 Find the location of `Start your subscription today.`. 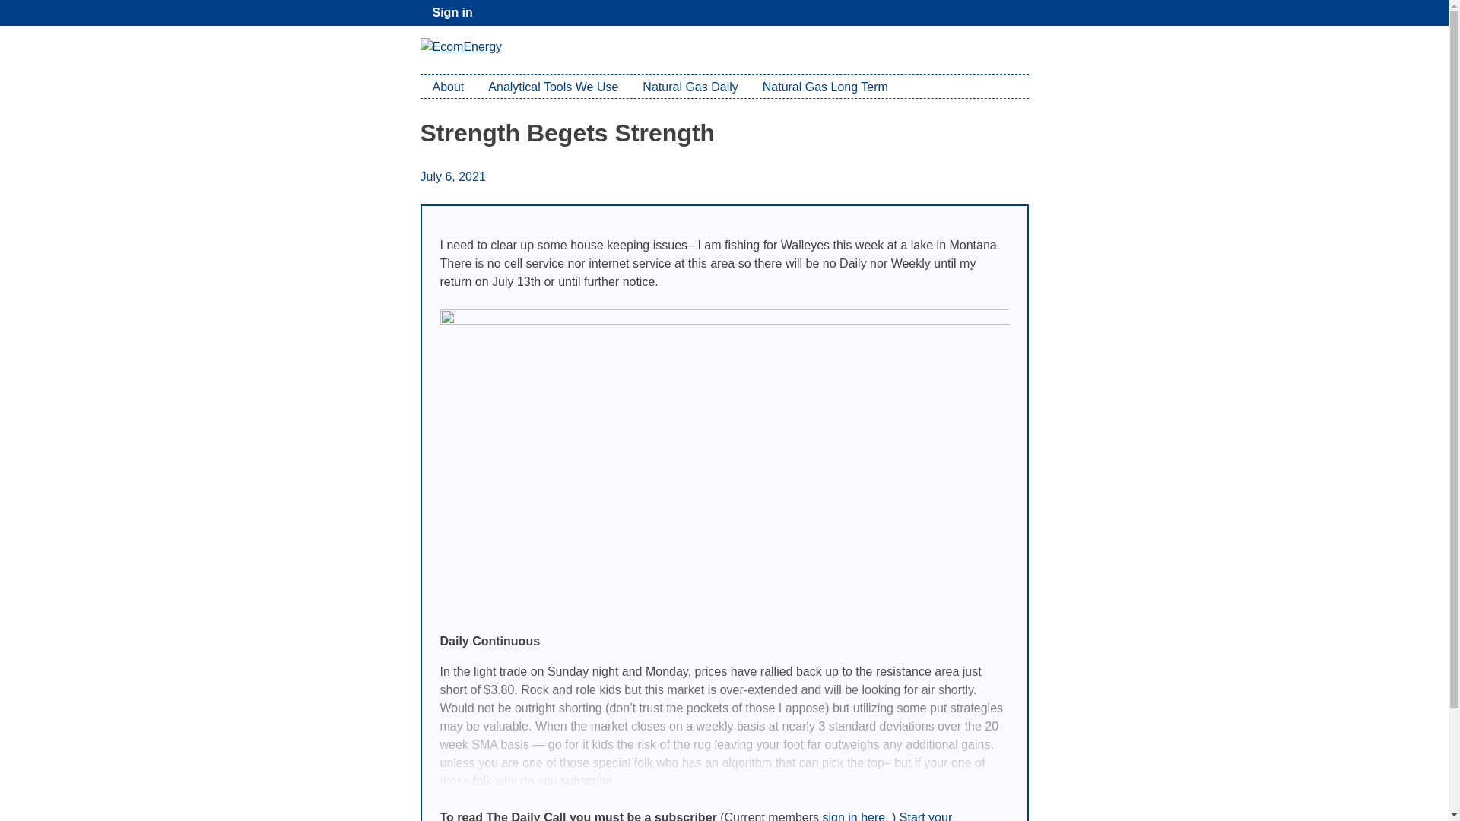

Start your subscription today. is located at coordinates (695, 816).